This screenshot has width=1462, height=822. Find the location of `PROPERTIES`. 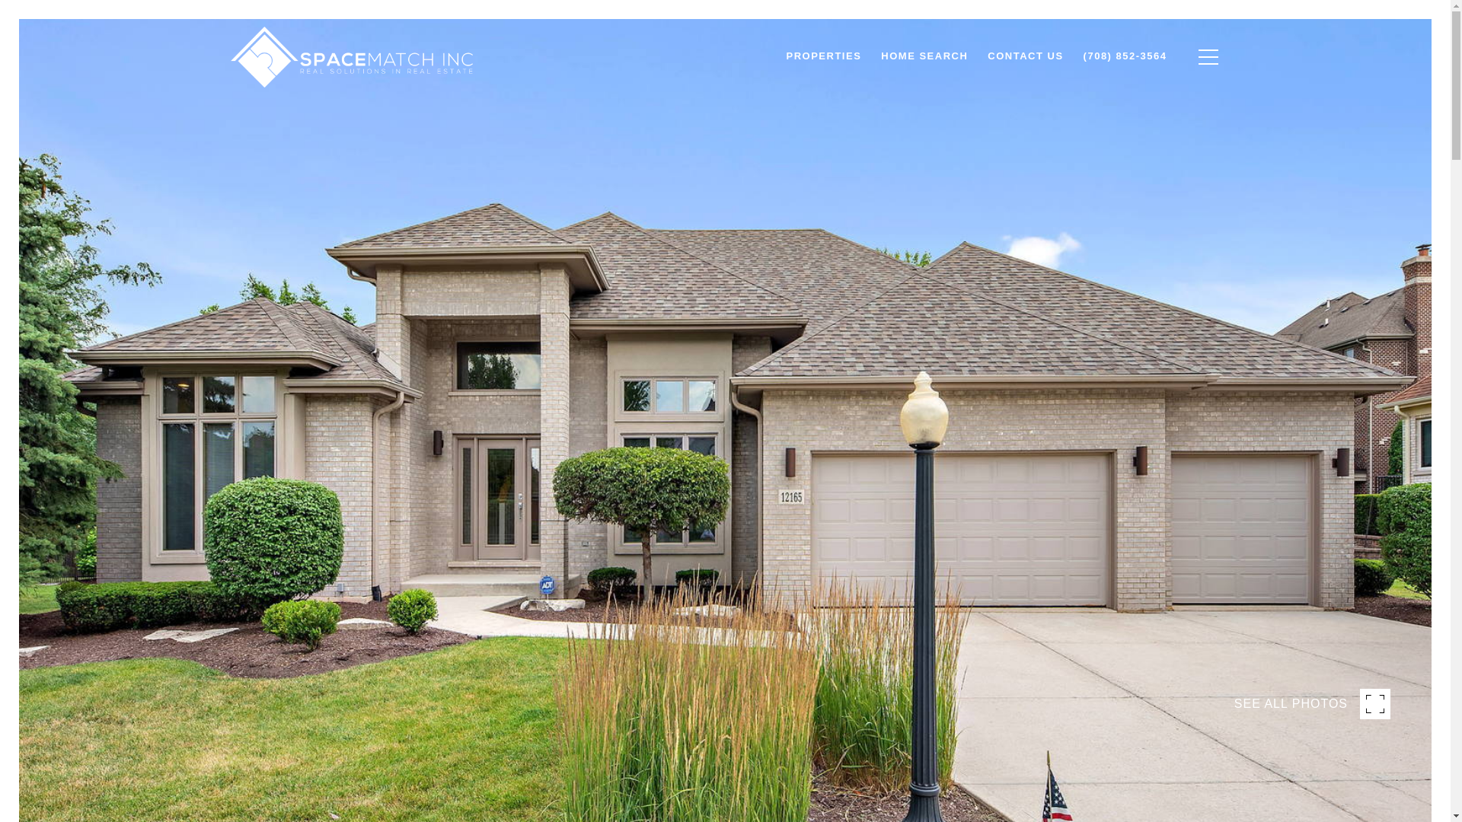

PROPERTIES is located at coordinates (824, 56).